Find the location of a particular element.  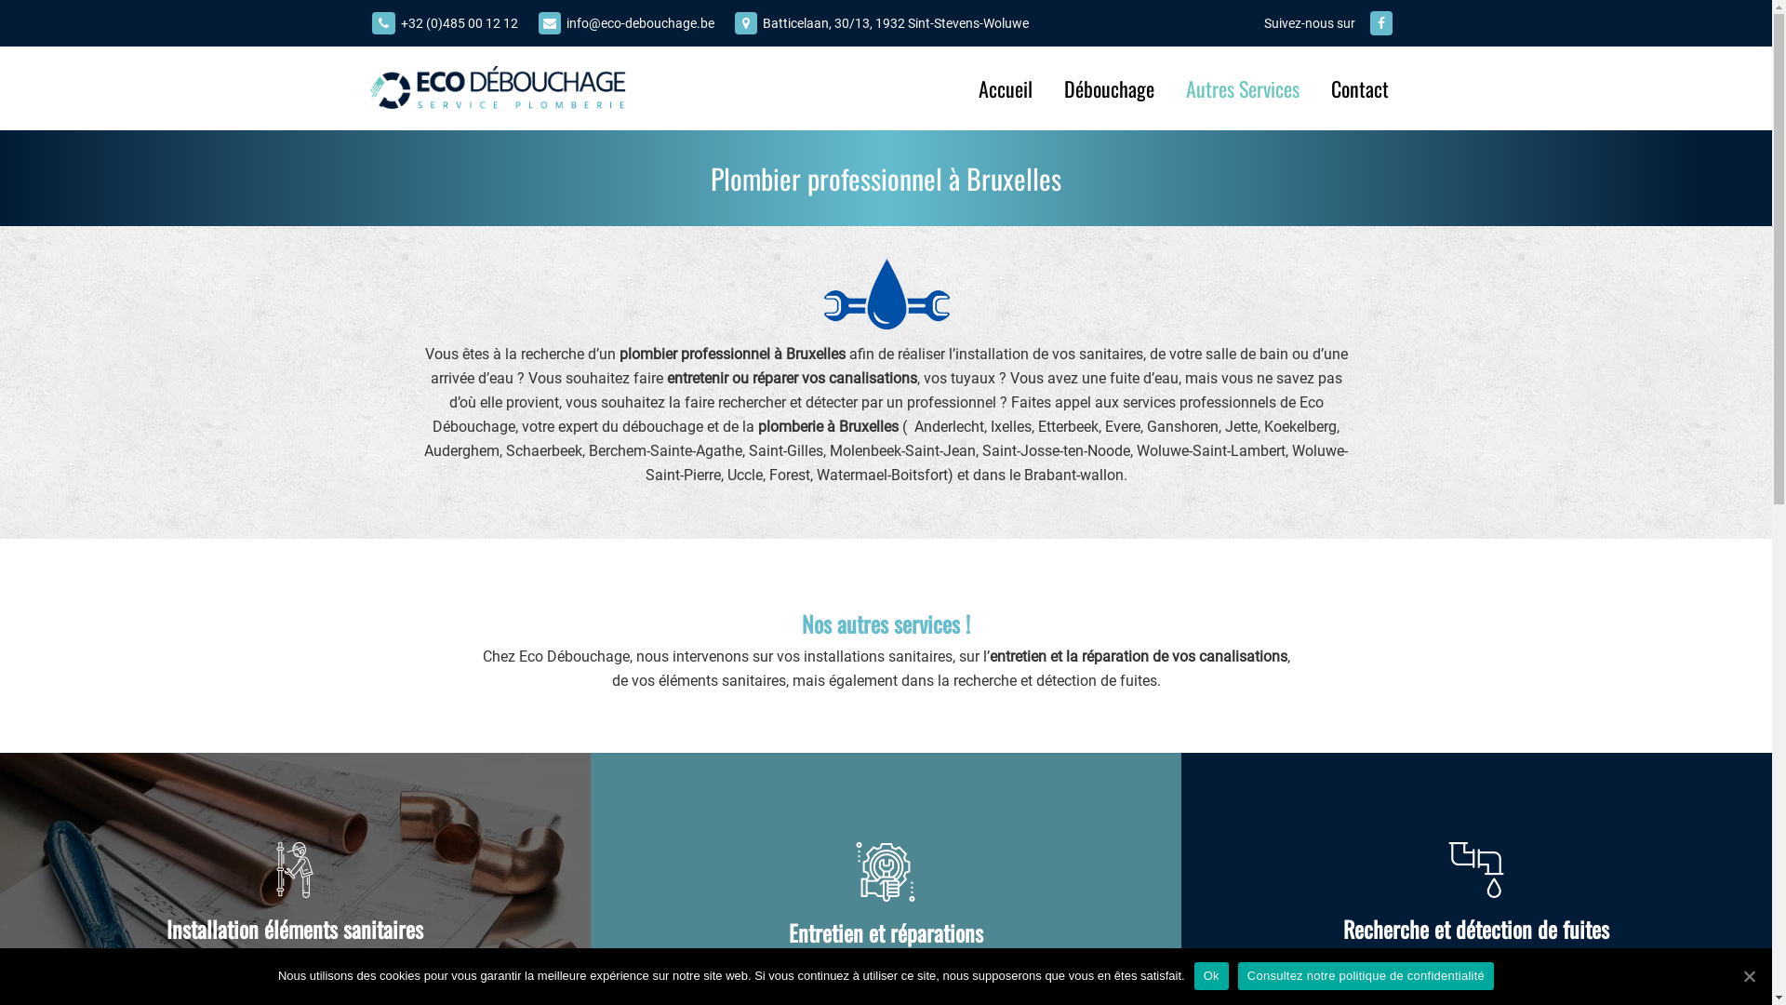

Autres Services is located at coordinates (1243, 89).